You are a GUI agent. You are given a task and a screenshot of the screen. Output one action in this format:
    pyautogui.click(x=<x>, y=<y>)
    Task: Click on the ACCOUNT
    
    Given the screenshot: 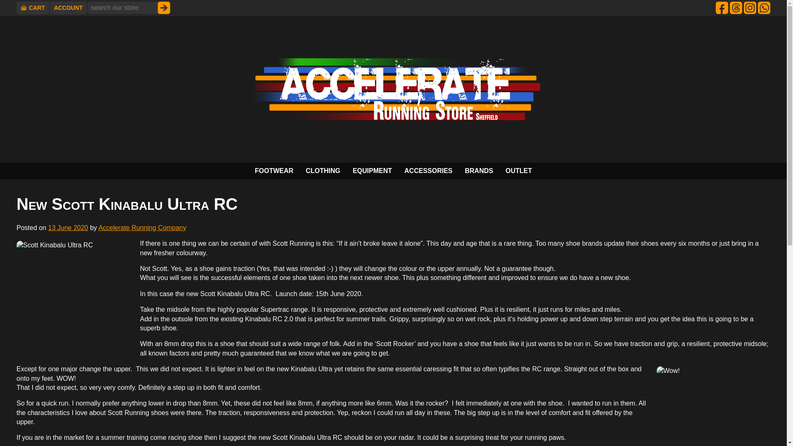 What is the action you would take?
    pyautogui.click(x=69, y=8)
    